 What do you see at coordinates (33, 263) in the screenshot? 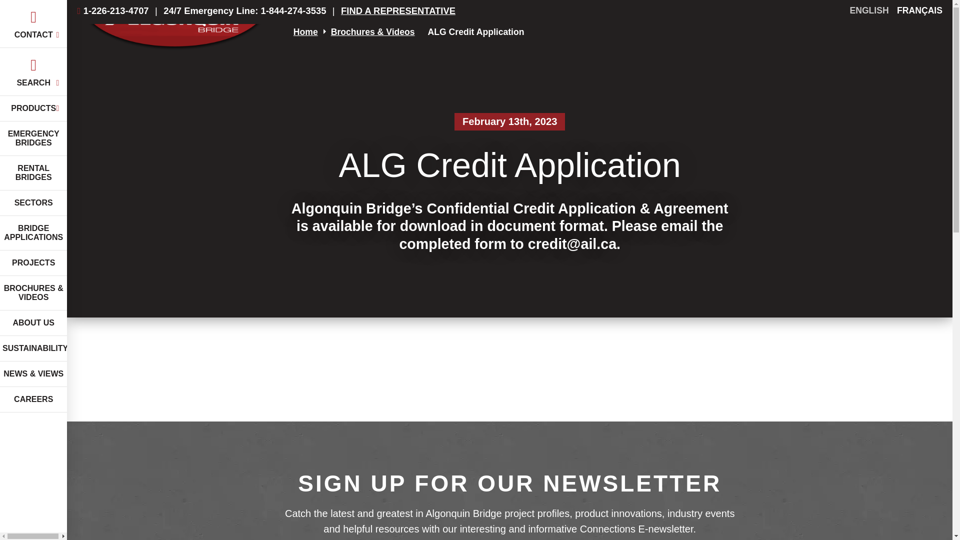
I see `PROJECTS` at bounding box center [33, 263].